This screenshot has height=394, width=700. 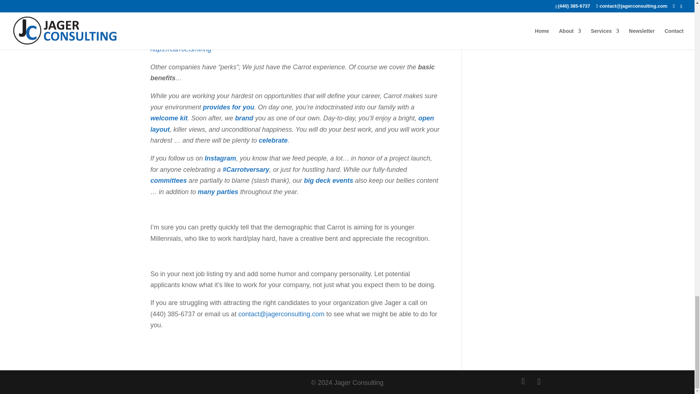 What do you see at coordinates (292, 124) in the screenshot?
I see `open layout` at bounding box center [292, 124].